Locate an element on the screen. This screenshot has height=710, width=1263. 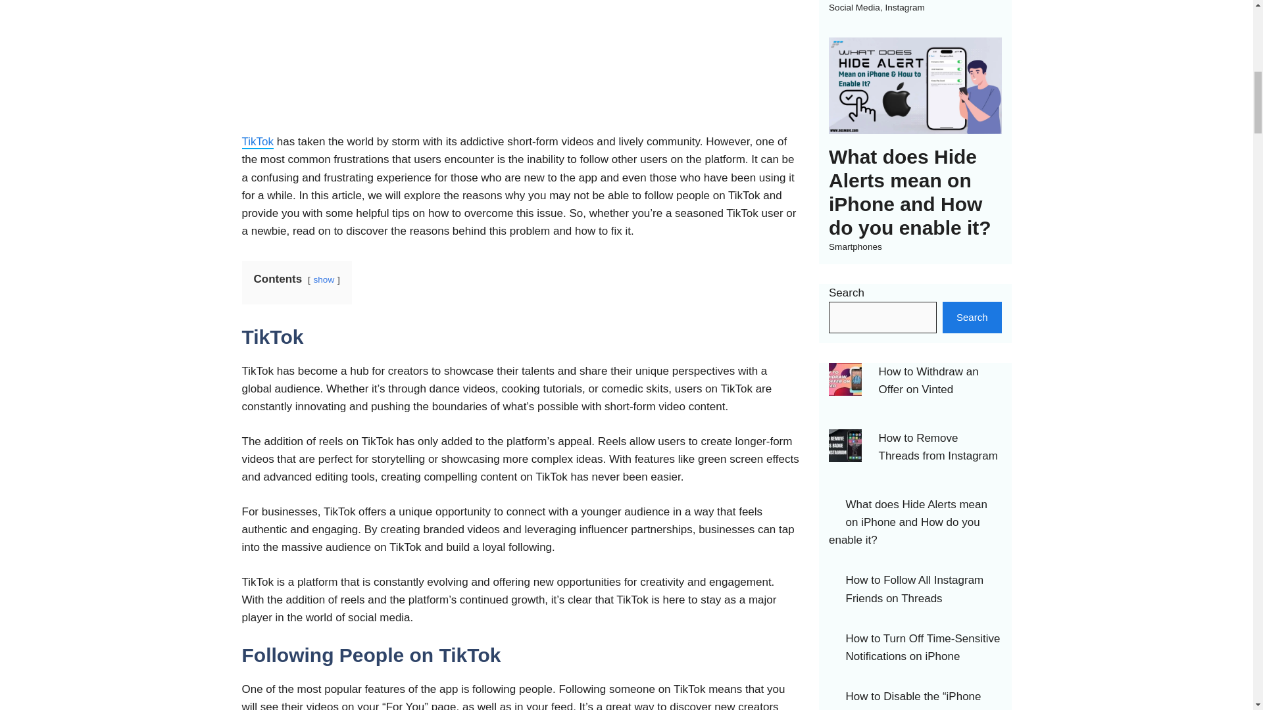
Advertisement is located at coordinates (521, 64).